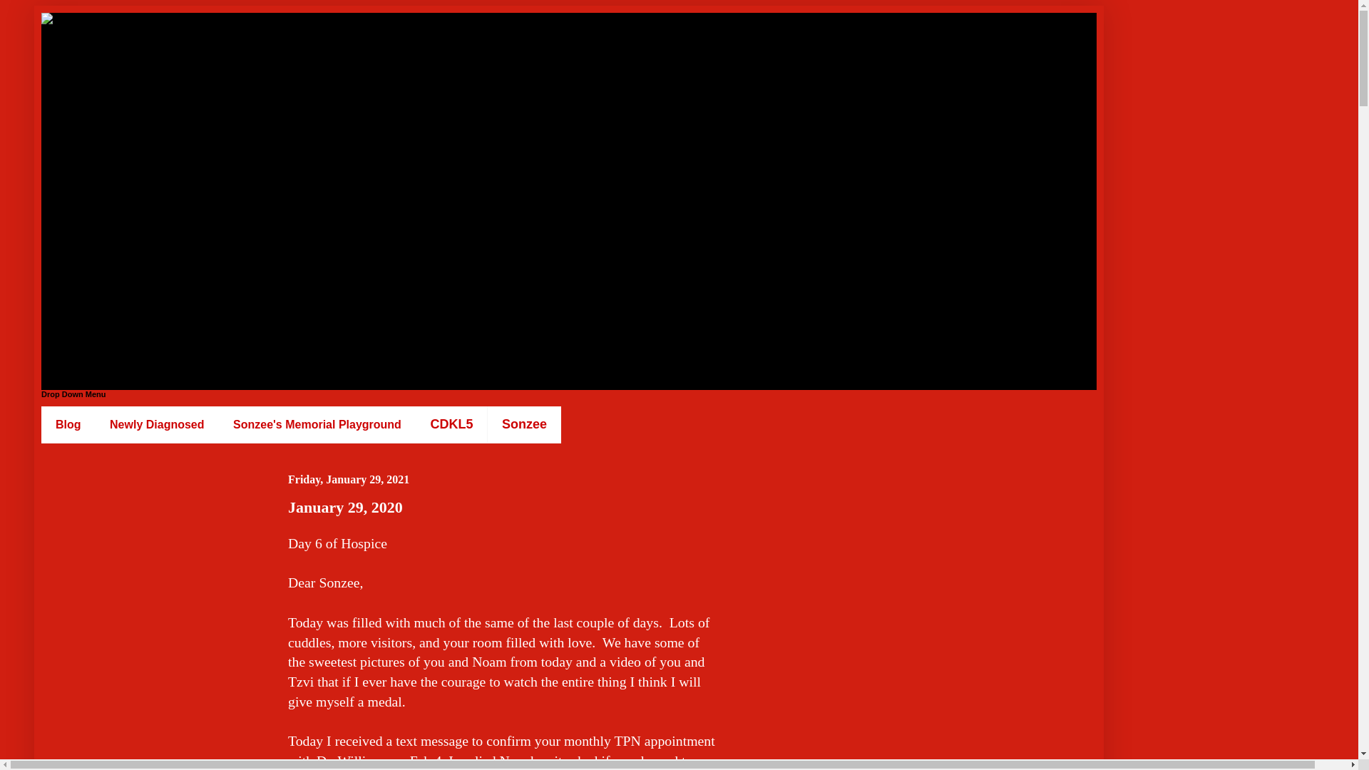  I want to click on Sonzee's Memorial Playground, so click(317, 425).